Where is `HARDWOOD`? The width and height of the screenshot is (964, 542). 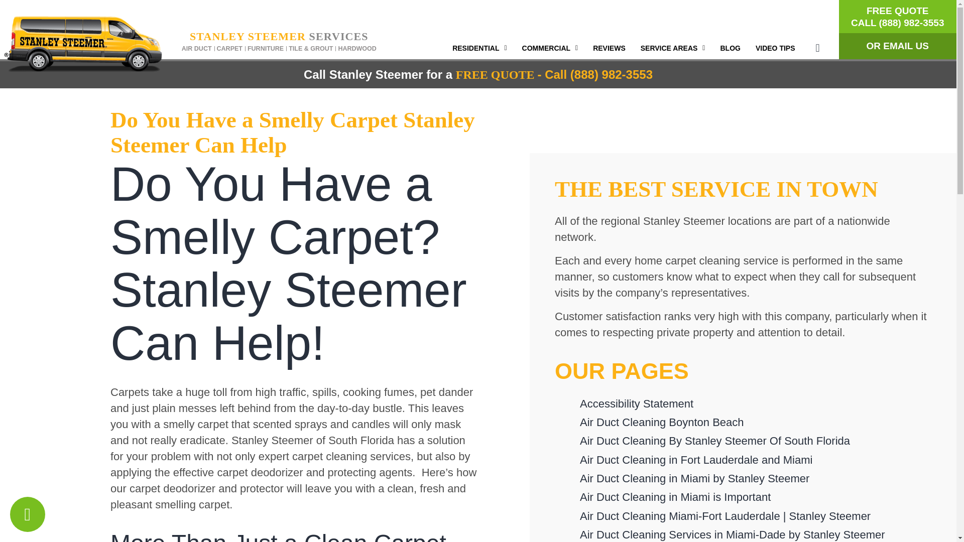 HARDWOOD is located at coordinates (356, 49).